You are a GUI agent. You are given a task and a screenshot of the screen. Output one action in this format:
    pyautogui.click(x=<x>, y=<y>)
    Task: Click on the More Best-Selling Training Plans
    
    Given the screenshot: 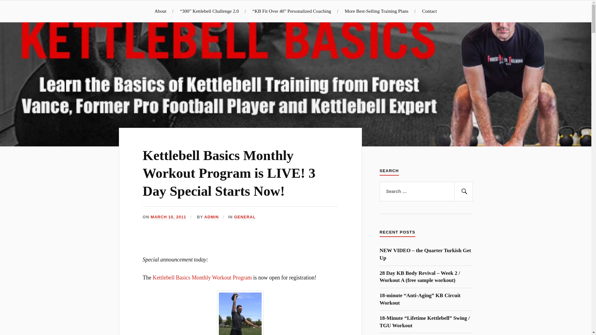 What is the action you would take?
    pyautogui.click(x=377, y=11)
    